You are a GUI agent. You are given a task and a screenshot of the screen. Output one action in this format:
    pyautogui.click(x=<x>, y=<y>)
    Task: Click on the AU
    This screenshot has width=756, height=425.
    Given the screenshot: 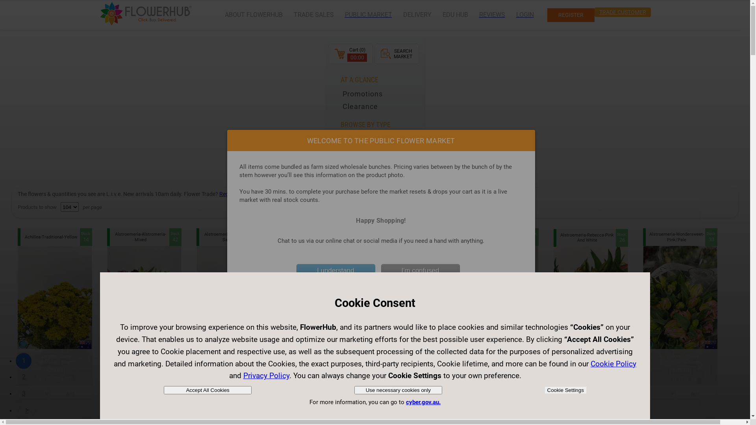 What is the action you would take?
    pyautogui.click(x=354, y=344)
    